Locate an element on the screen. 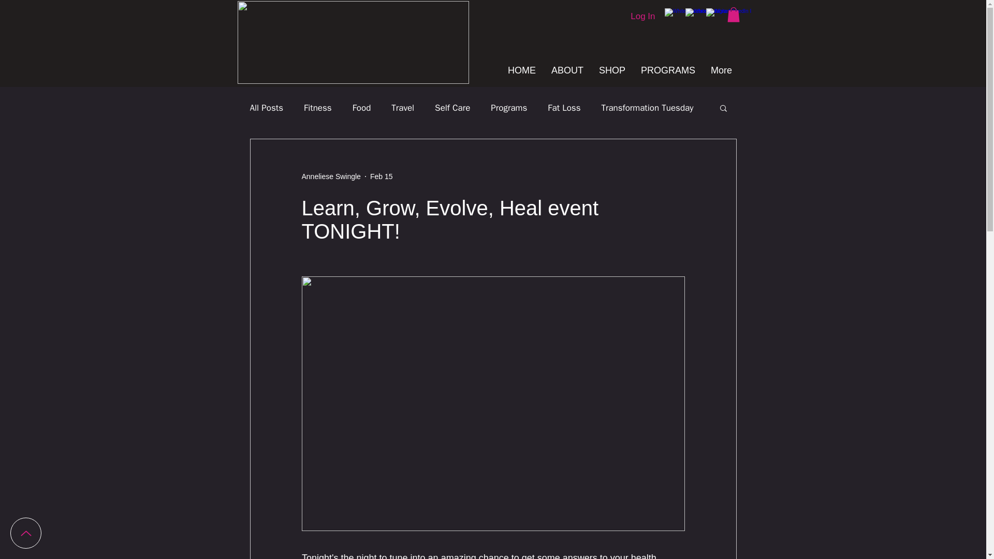 This screenshot has height=559, width=994. SHOP is located at coordinates (612, 70).